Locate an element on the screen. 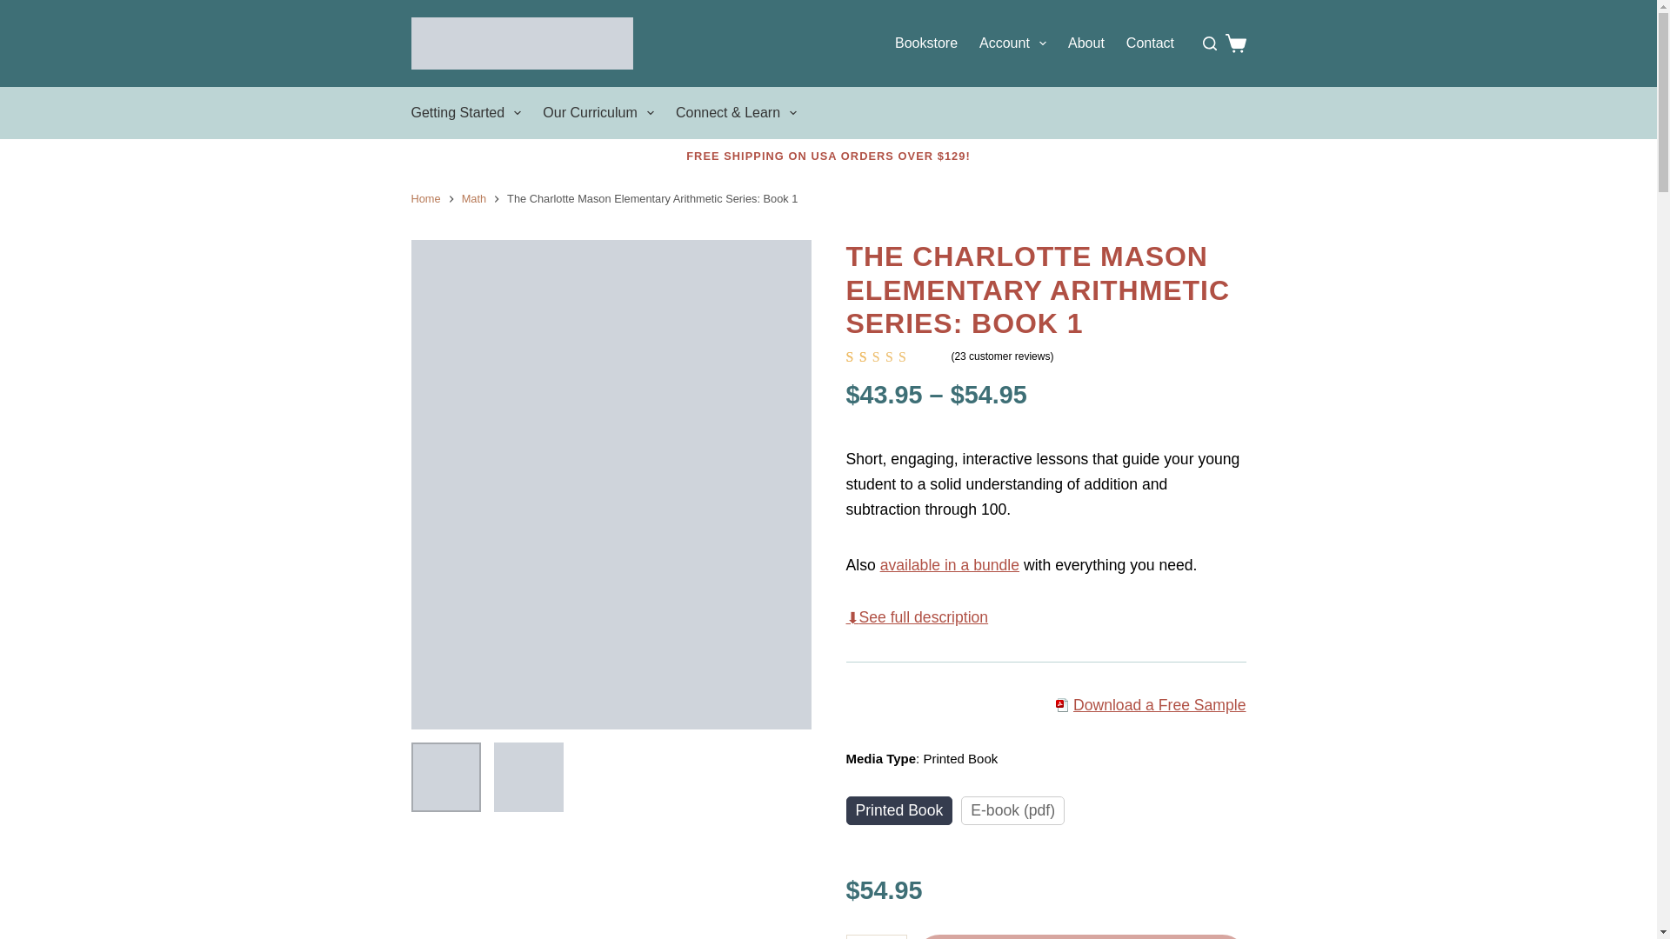 This screenshot has height=939, width=1670. Account is located at coordinates (1012, 43).